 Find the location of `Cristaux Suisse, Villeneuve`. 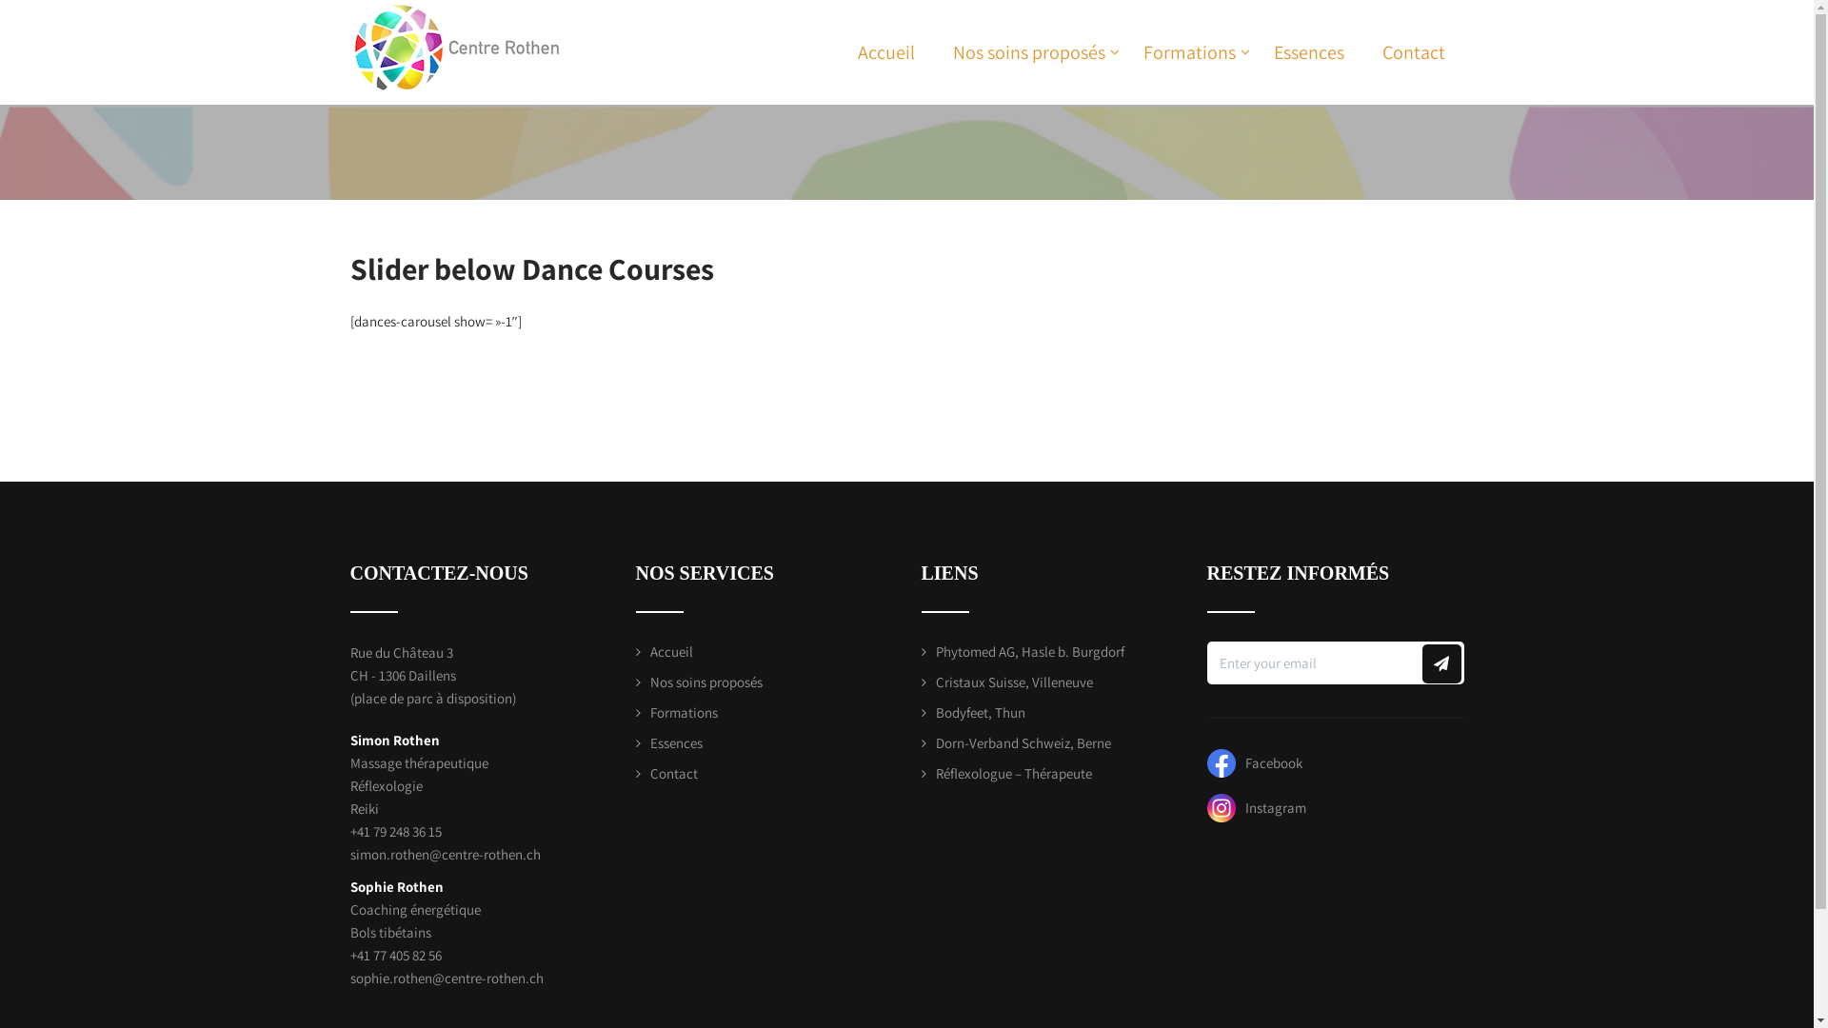

Cristaux Suisse, Villeneuve is located at coordinates (1007, 682).